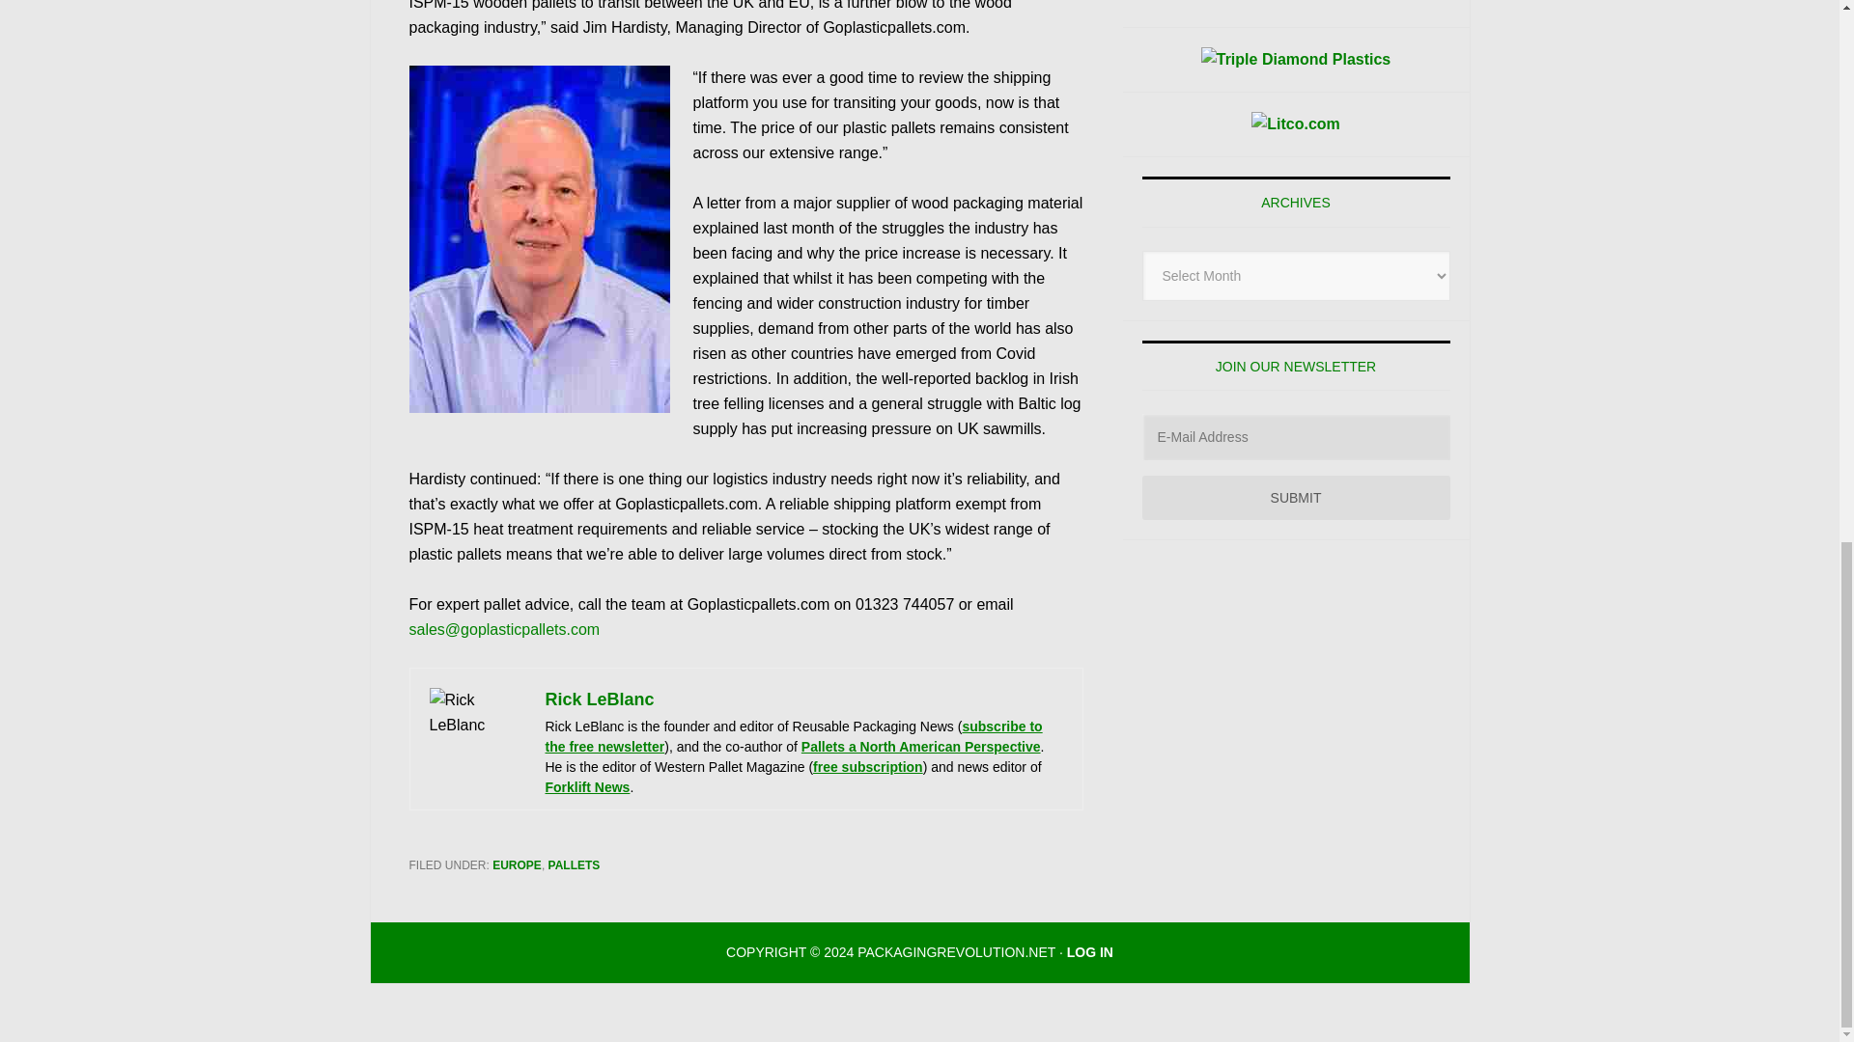 This screenshot has height=1042, width=1854. What do you see at coordinates (575, 864) in the screenshot?
I see `PALLETS` at bounding box center [575, 864].